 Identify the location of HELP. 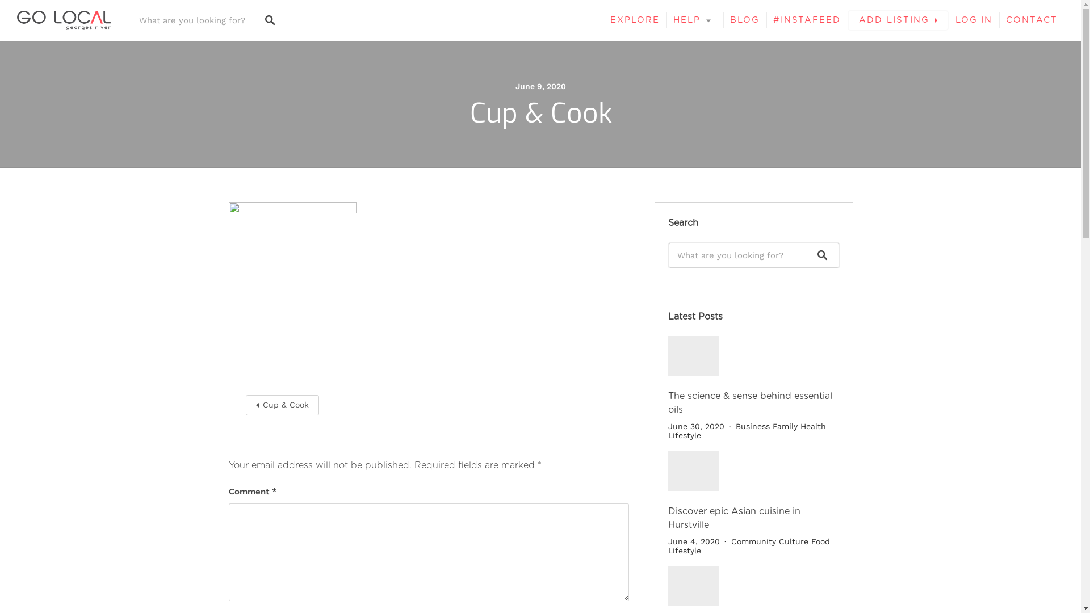
(695, 20).